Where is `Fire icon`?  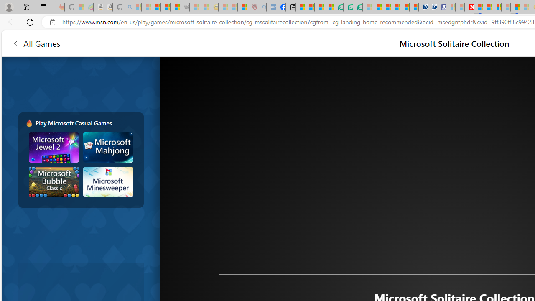
Fire icon is located at coordinates (29, 123).